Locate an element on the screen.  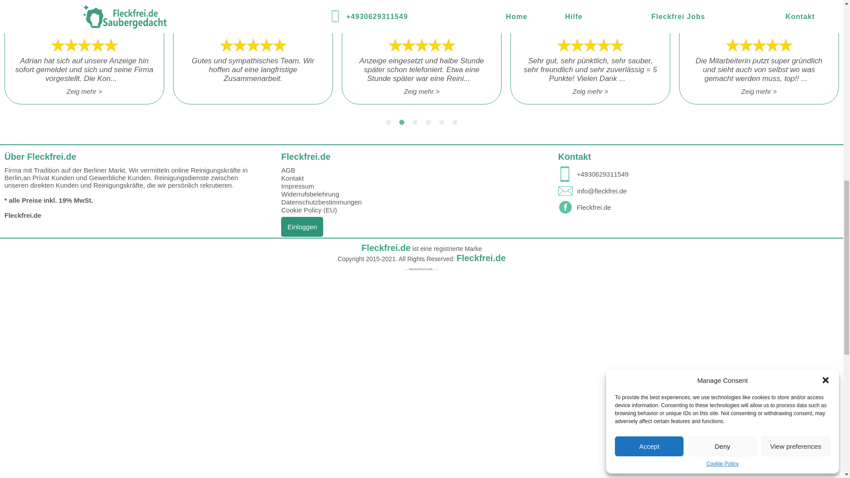
3 is located at coordinates (415, 122).